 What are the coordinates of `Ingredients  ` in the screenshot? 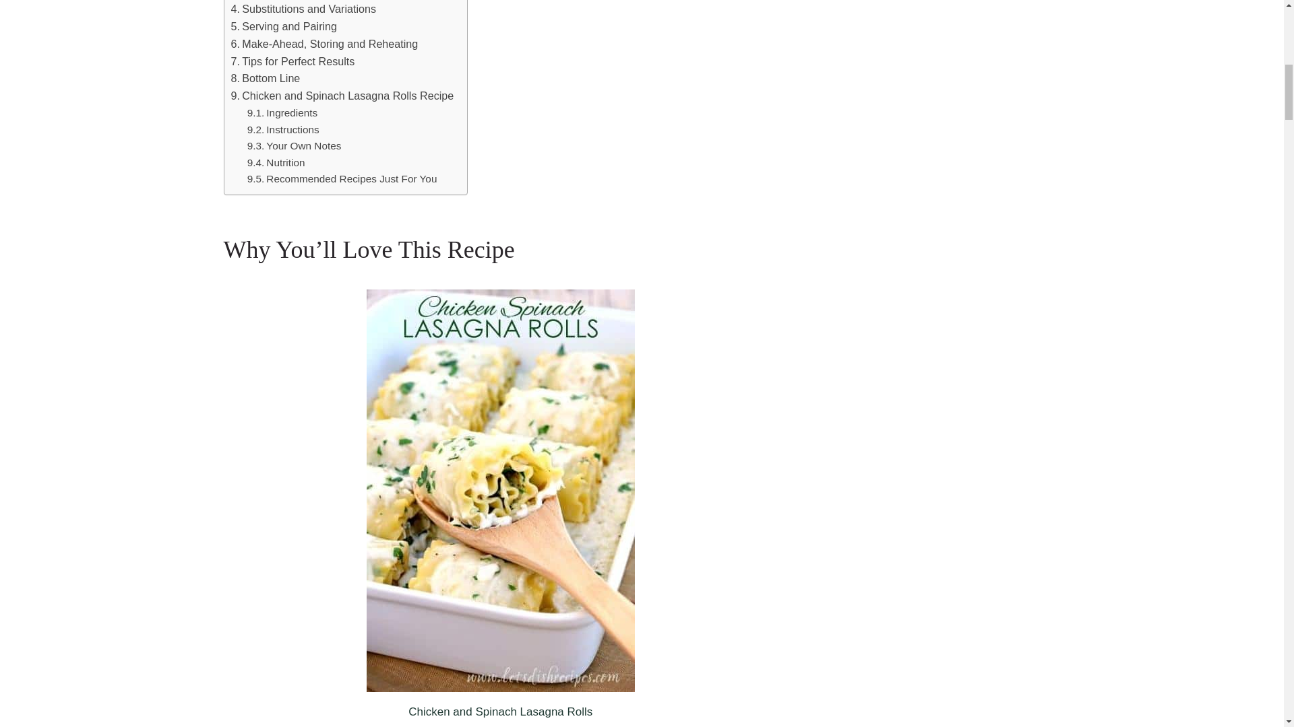 It's located at (285, 113).